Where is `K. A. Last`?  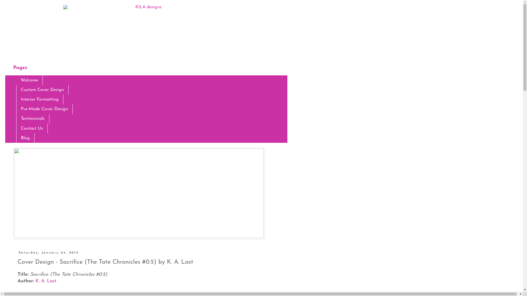 K. A. Last is located at coordinates (46, 281).